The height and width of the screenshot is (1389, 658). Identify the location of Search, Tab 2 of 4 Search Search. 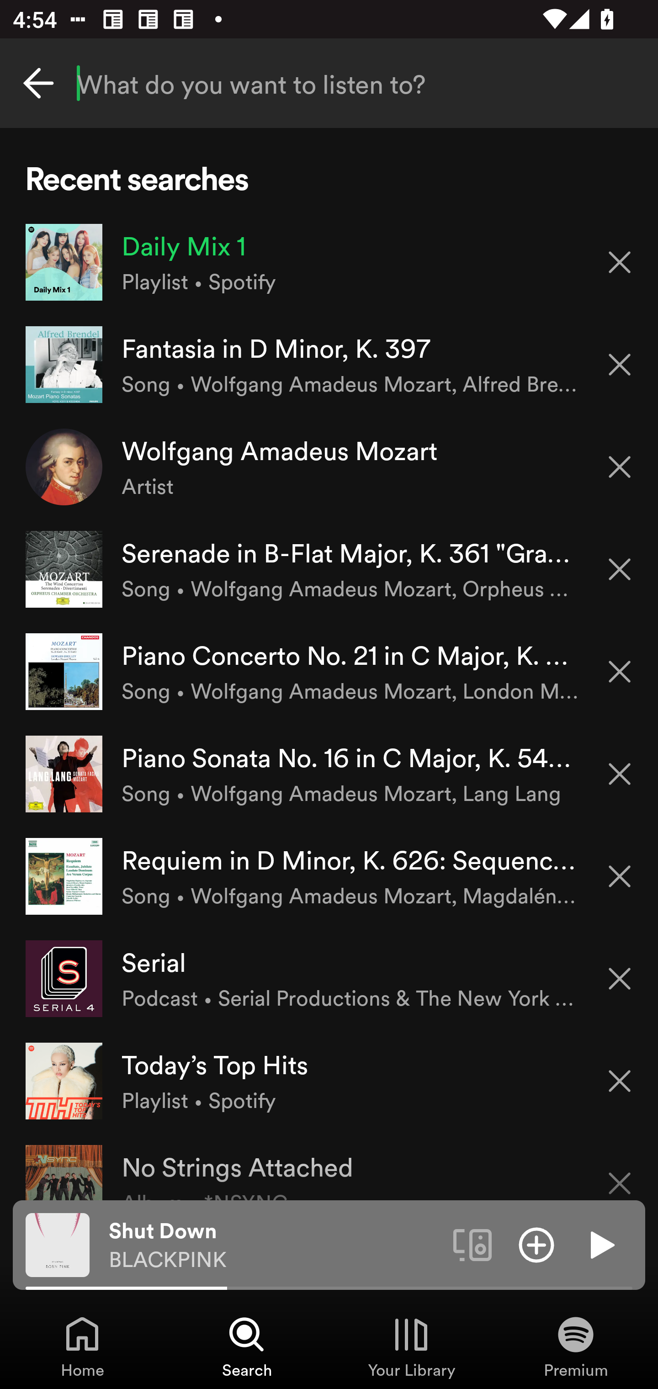
(247, 1346).